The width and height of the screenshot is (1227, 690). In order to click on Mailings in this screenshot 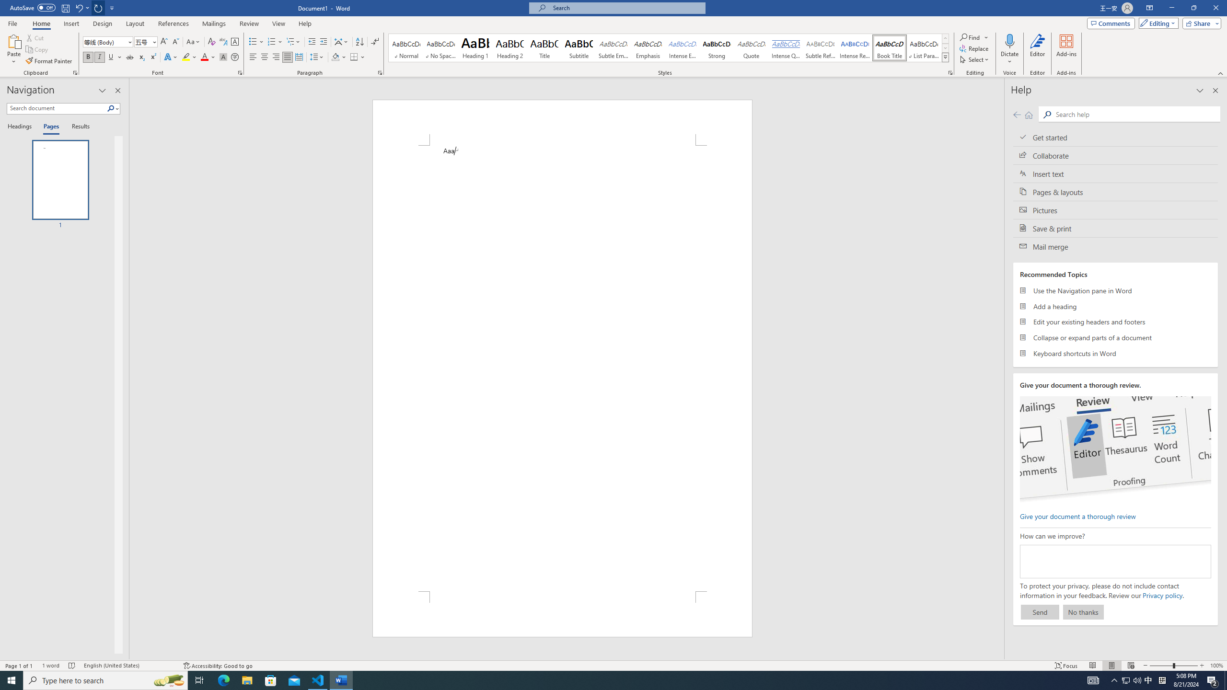, I will do `click(214, 23)`.